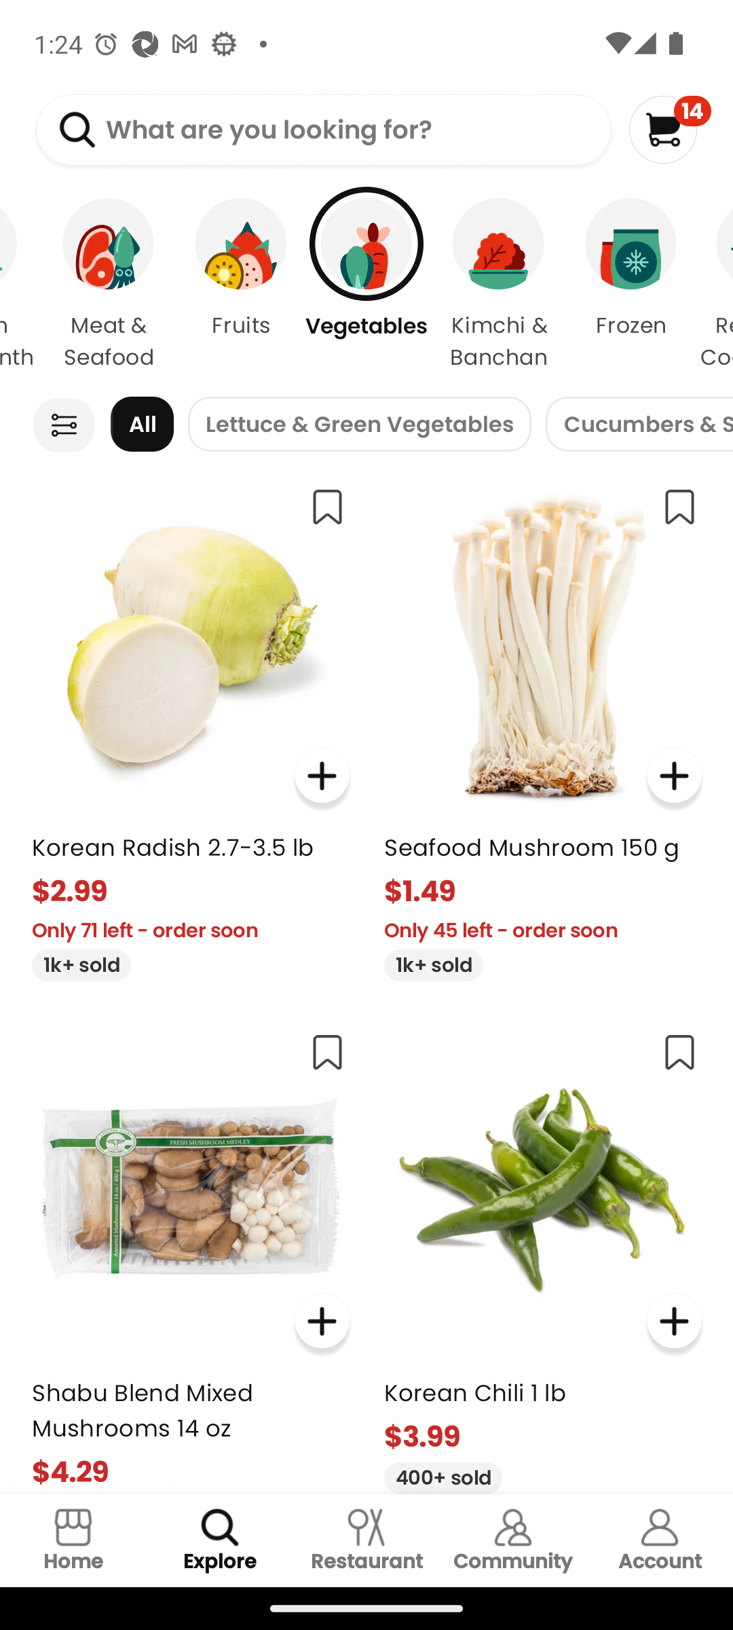 This screenshot has height=1630, width=733. What do you see at coordinates (73, 1540) in the screenshot?
I see `Home` at bounding box center [73, 1540].